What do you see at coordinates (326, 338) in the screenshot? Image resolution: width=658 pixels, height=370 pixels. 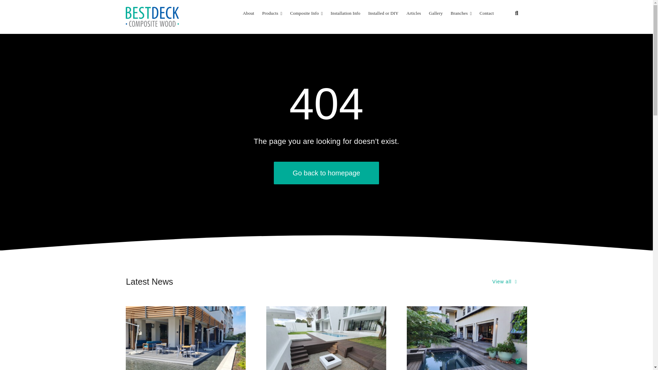 I see `Winter trends: a fusion of tradition and contemporary chic` at bounding box center [326, 338].